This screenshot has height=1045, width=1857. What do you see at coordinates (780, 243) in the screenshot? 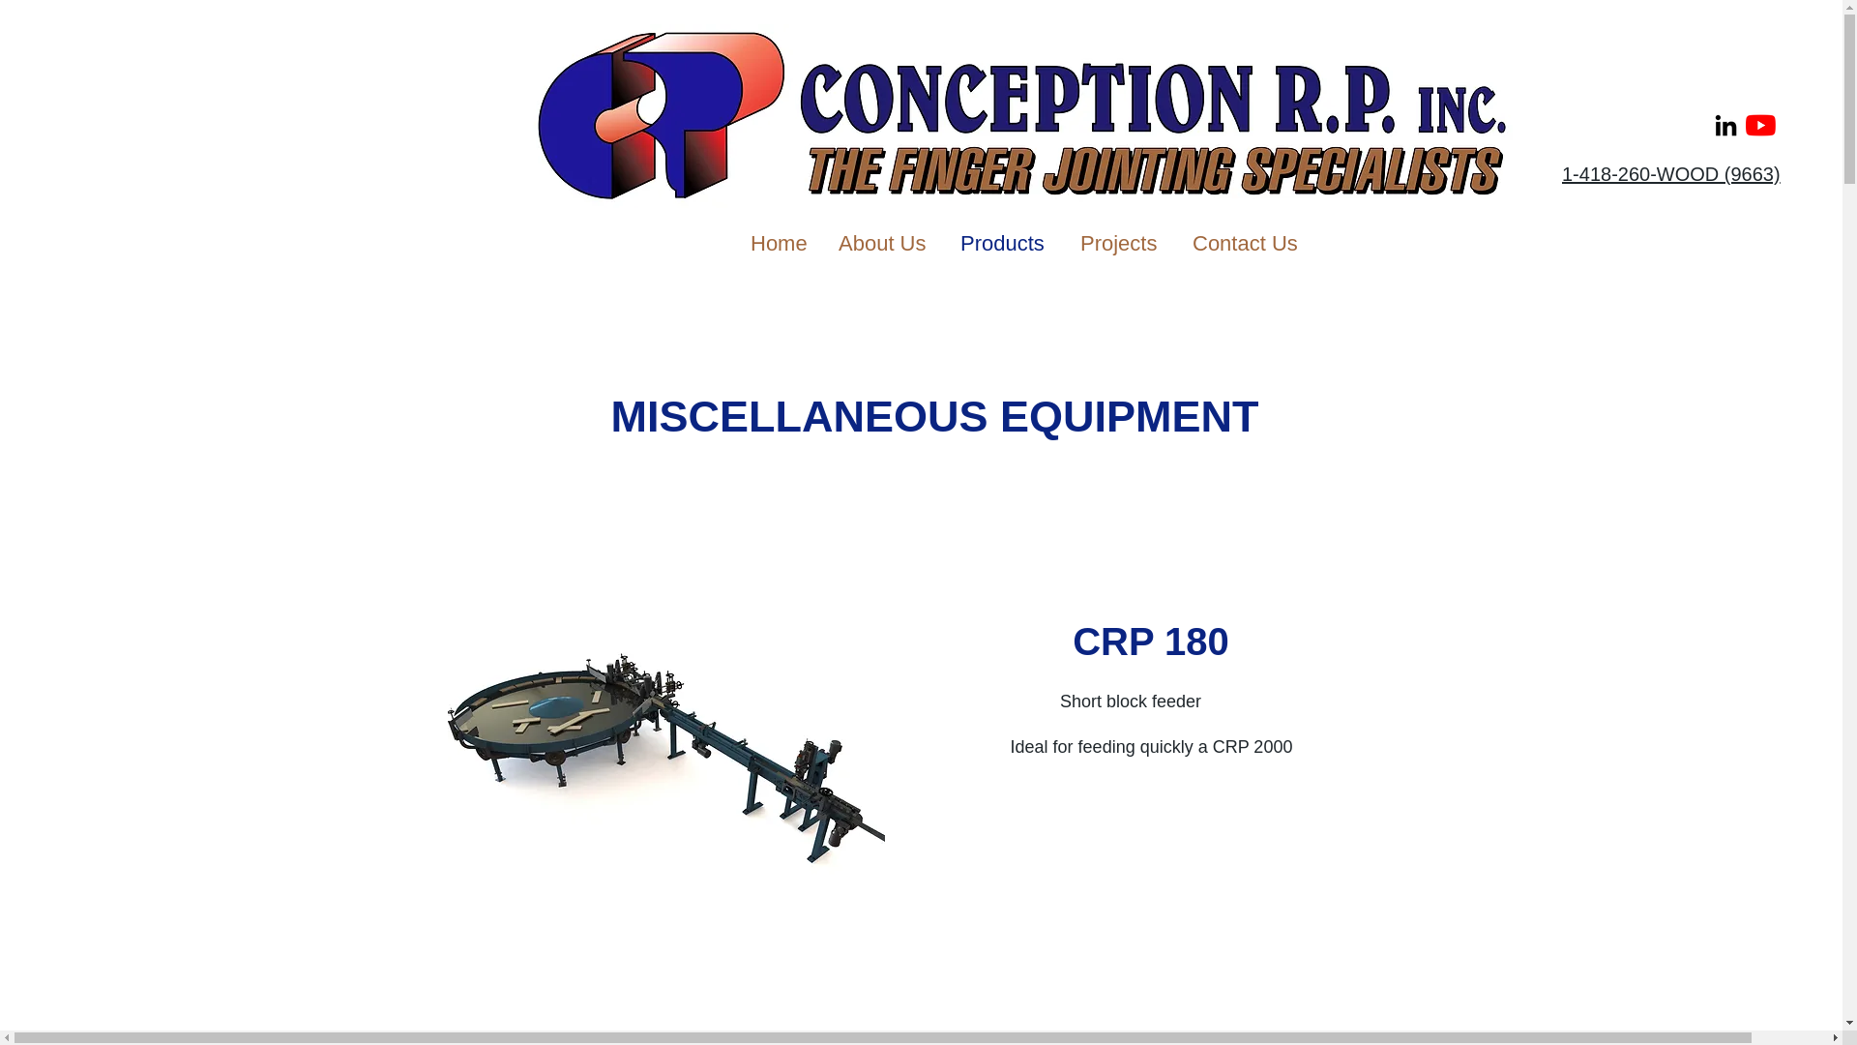
I see `Home` at bounding box center [780, 243].